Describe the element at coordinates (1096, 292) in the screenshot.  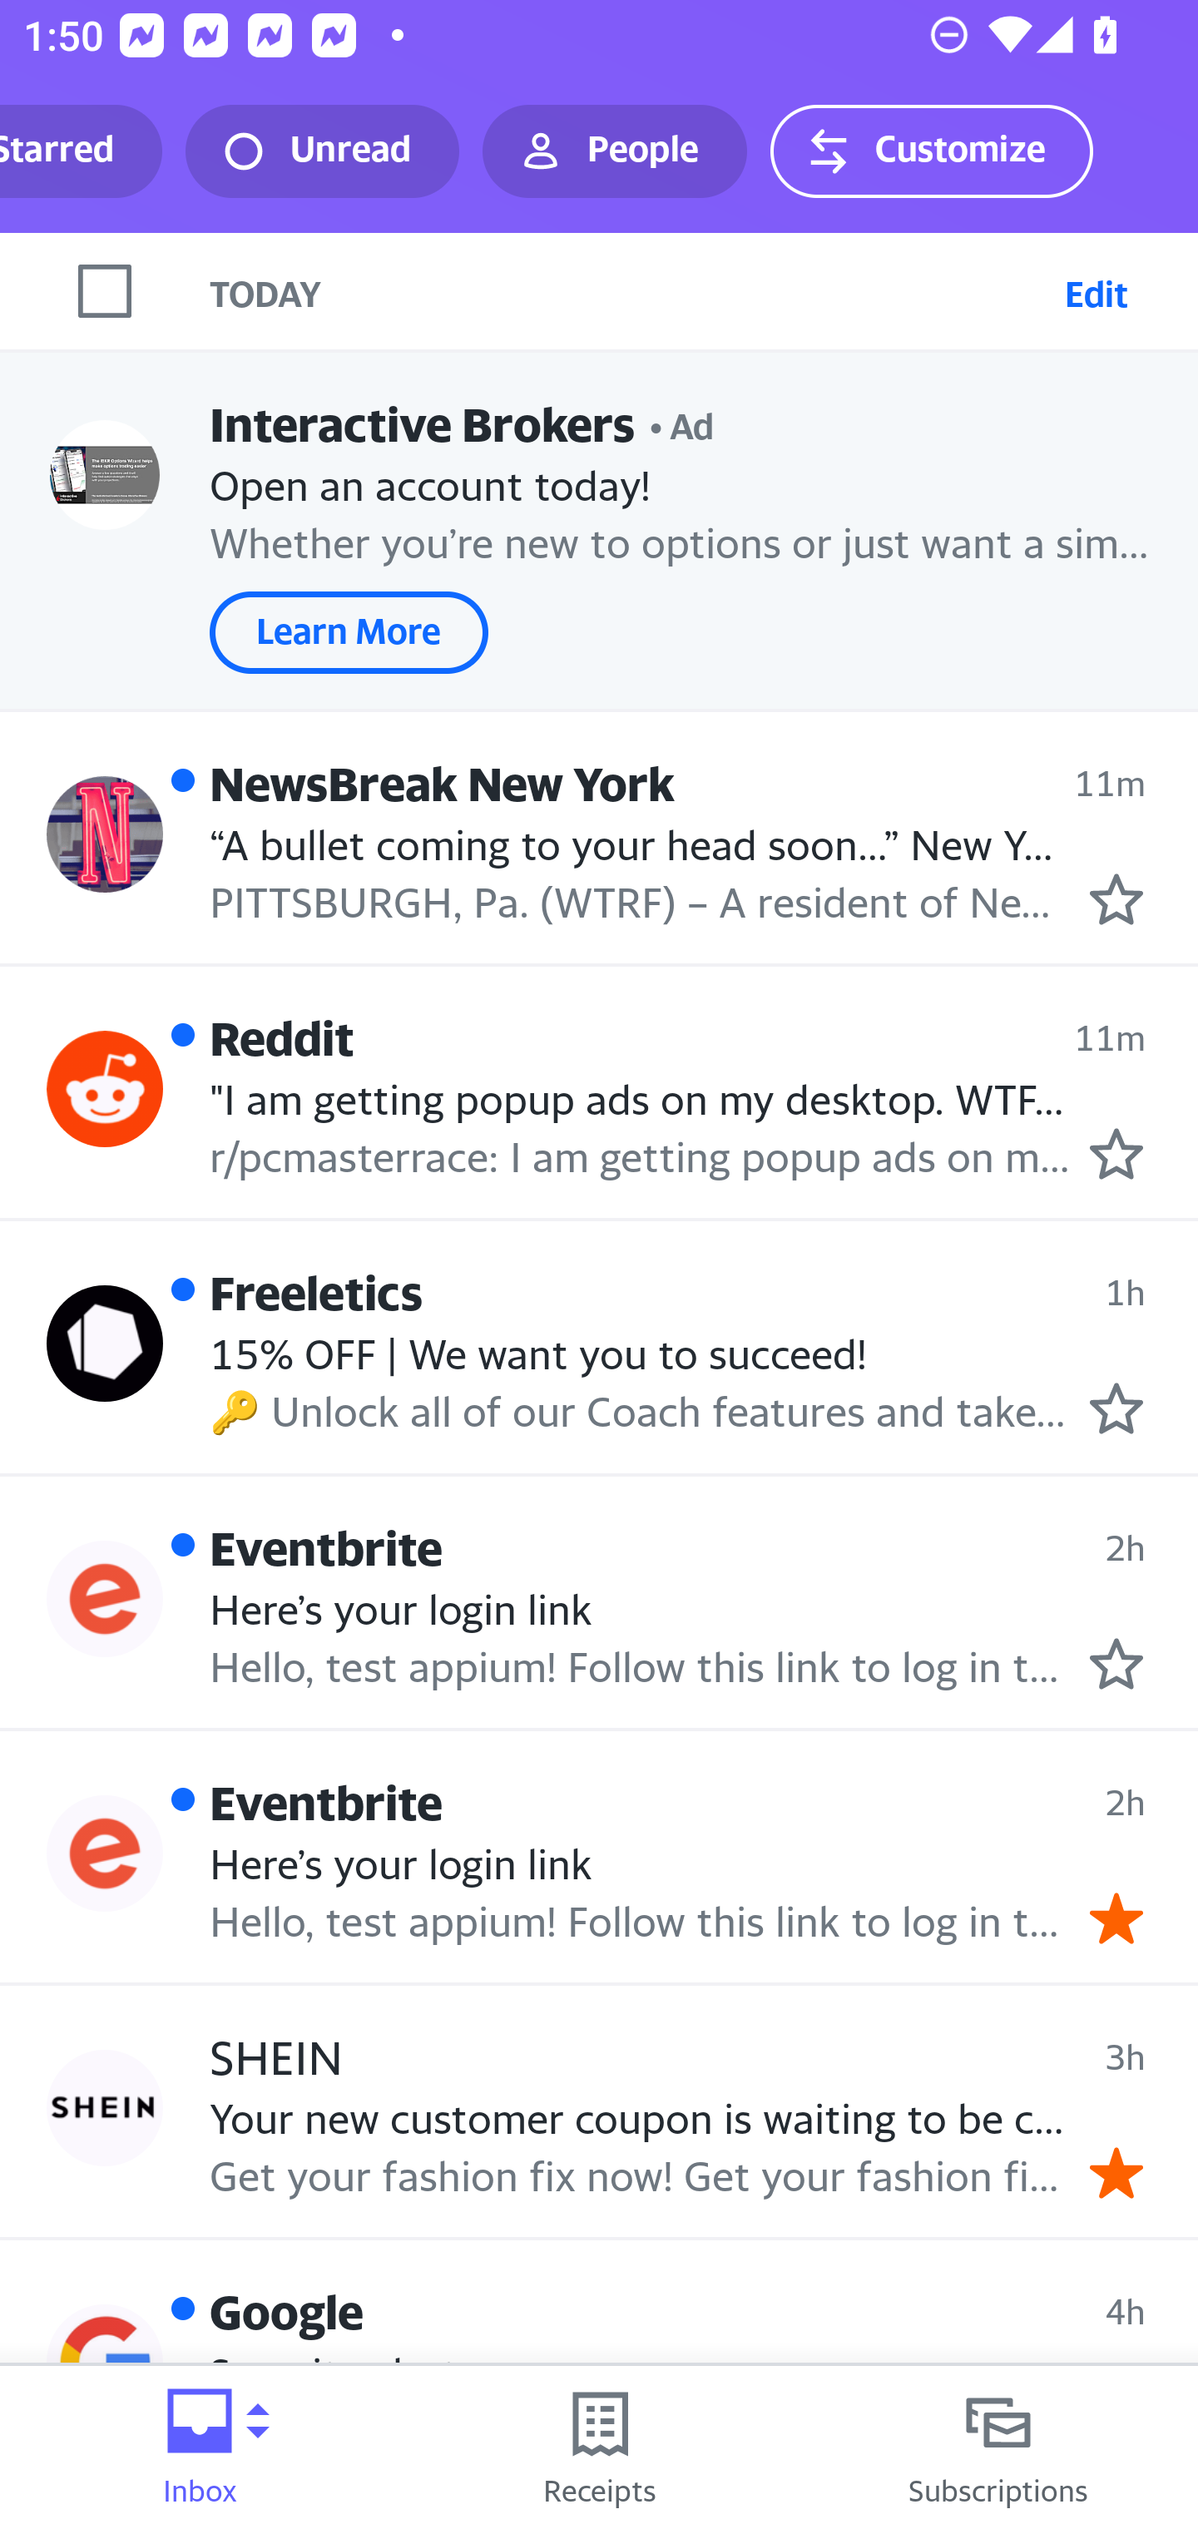
I see `Edit Select emails` at that location.